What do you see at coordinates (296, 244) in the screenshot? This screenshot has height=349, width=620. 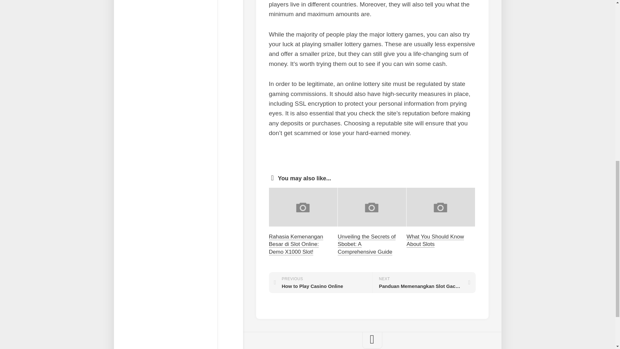 I see `Rahasia Kemenangan Besar di Slot Online: Demo X1000 Slot!` at bounding box center [296, 244].